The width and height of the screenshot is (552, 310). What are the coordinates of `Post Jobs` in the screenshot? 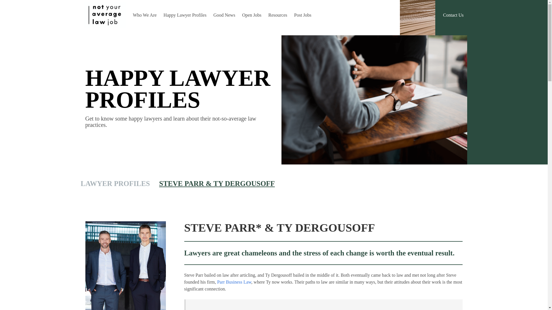 It's located at (302, 15).